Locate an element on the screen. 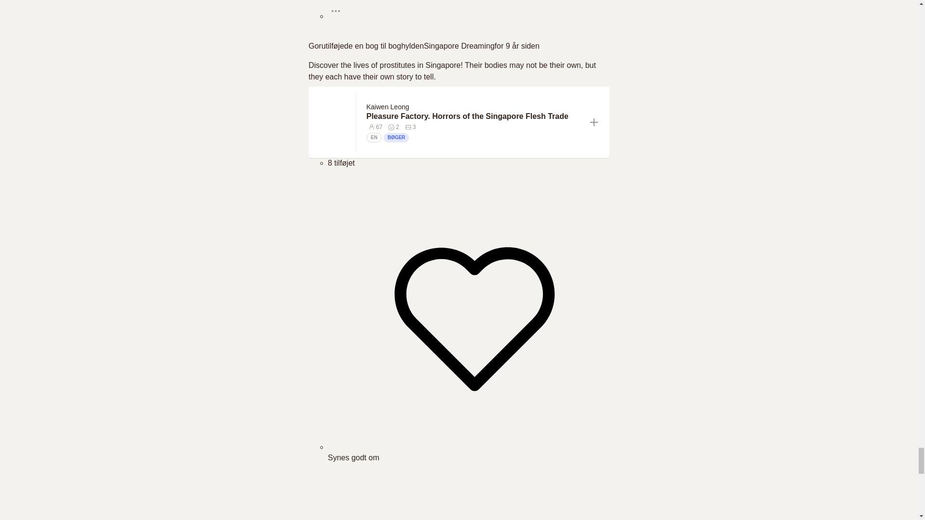 Image resolution: width=925 pixels, height=520 pixels. Kaiwen Leong is located at coordinates (387, 107).